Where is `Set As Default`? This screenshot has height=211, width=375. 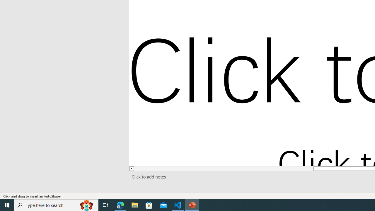
Set As Default is located at coordinates (354, 91).